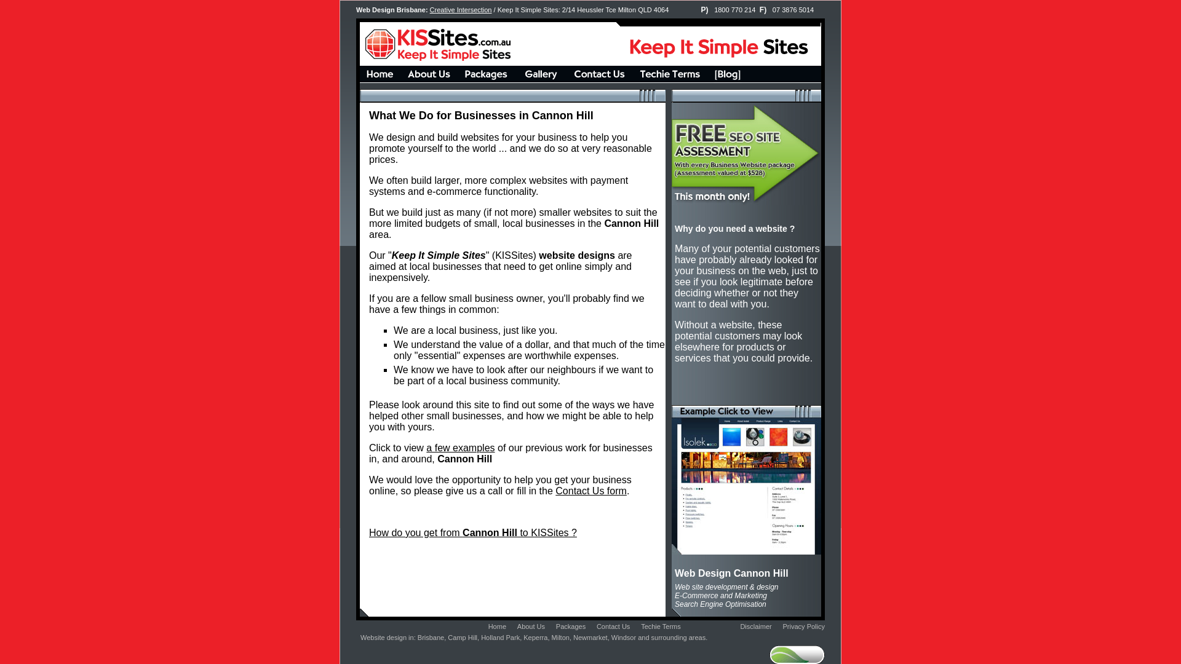 The width and height of the screenshot is (1181, 664). What do you see at coordinates (669, 80) in the screenshot?
I see `Website Techie Terms` at bounding box center [669, 80].